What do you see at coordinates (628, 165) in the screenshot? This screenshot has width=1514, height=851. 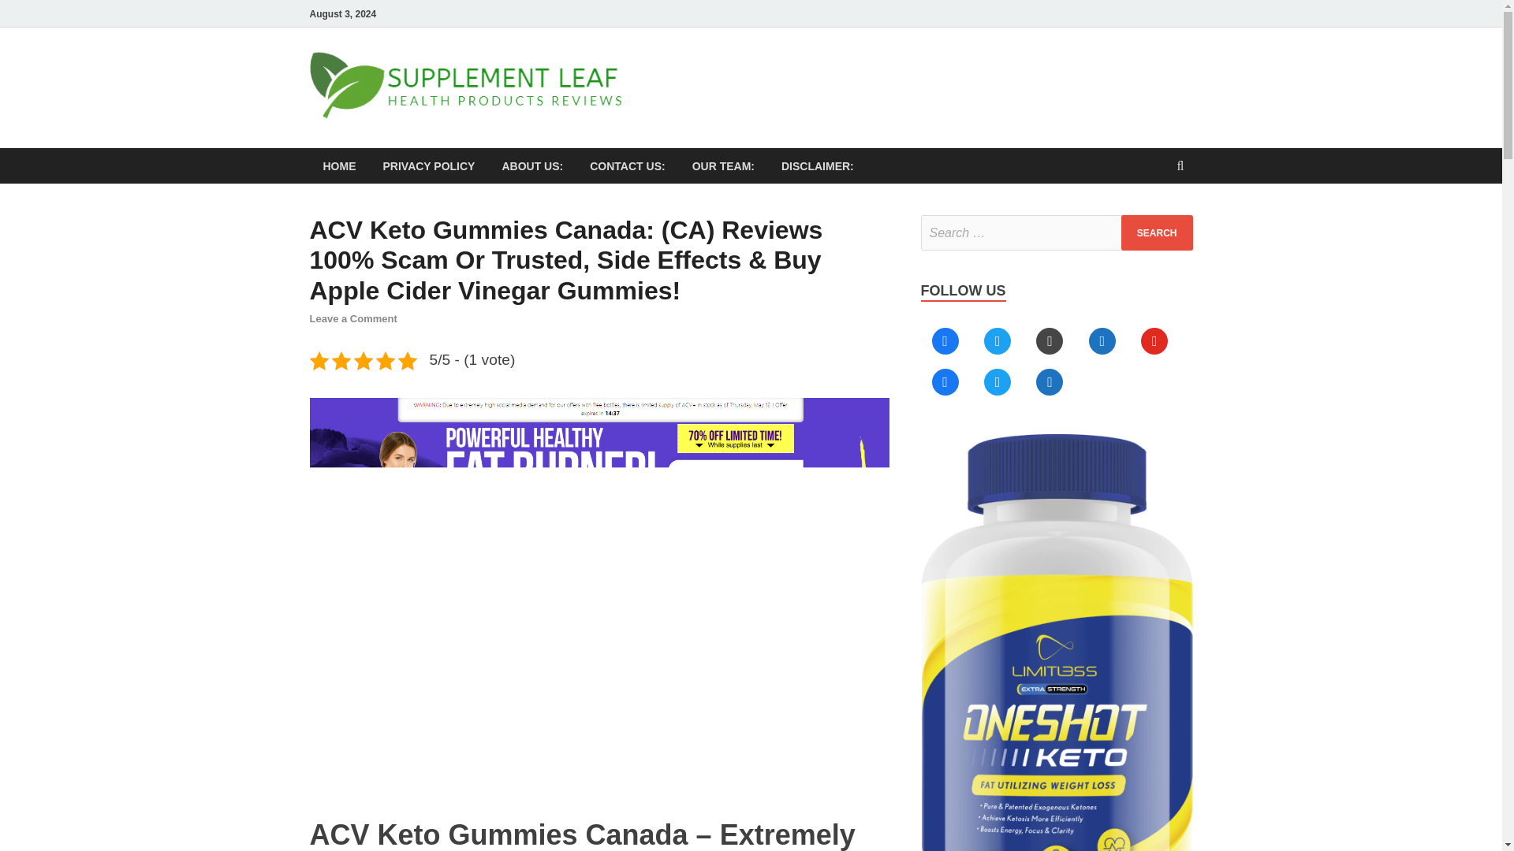 I see `CONTACT US:` at bounding box center [628, 165].